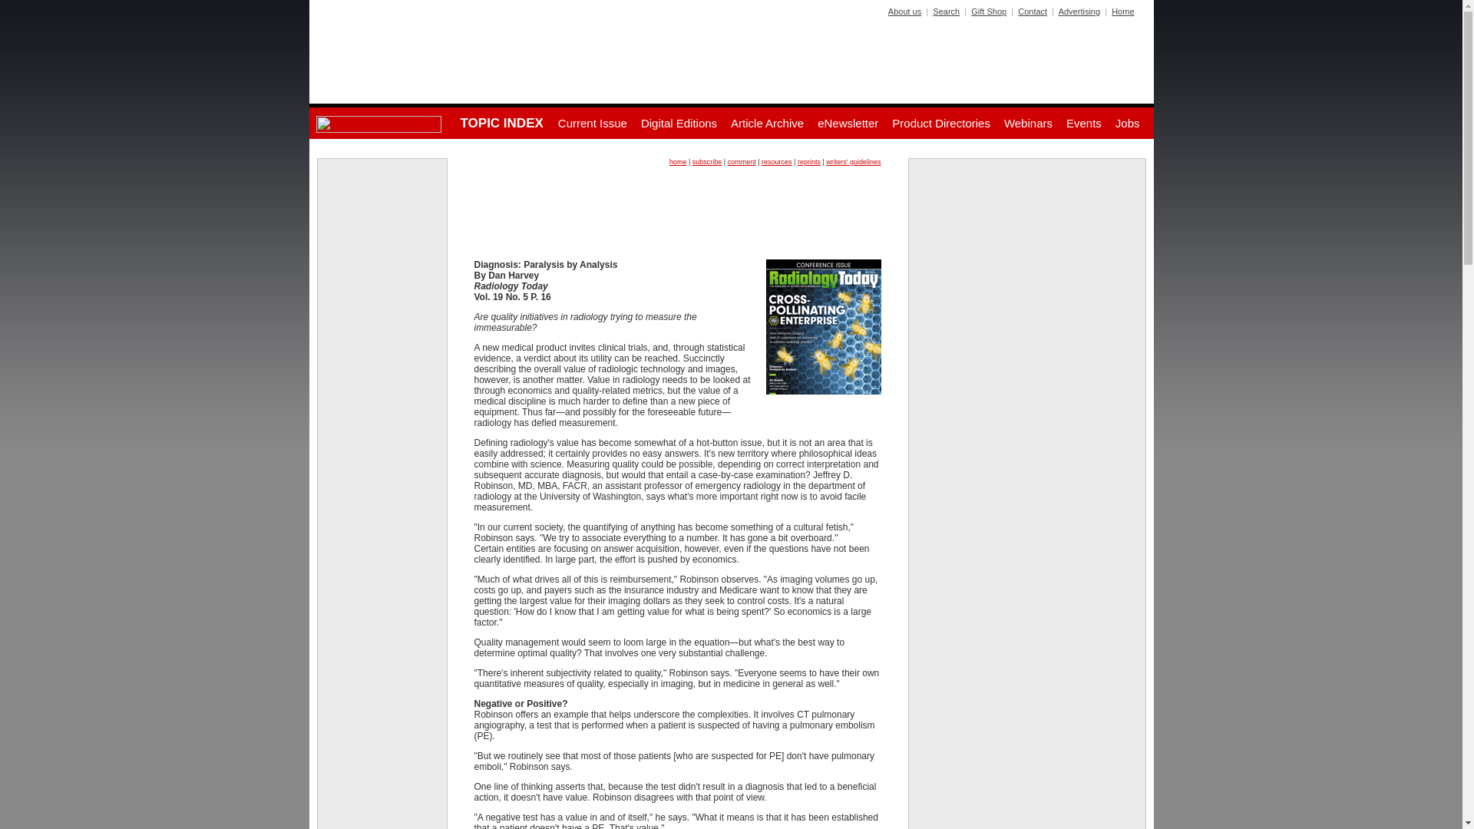  What do you see at coordinates (679, 123) in the screenshot?
I see `Digital Editions` at bounding box center [679, 123].